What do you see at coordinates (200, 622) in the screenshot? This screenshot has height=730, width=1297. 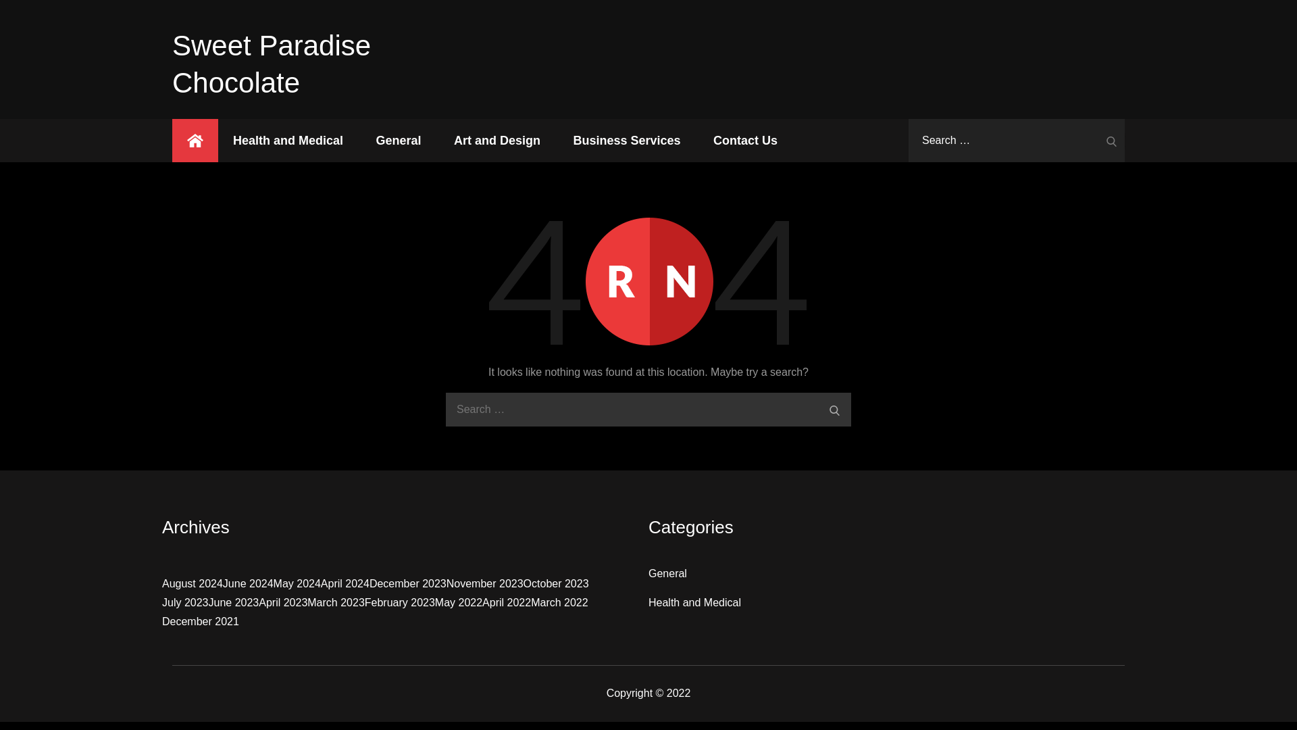 I see `December 2021` at bounding box center [200, 622].